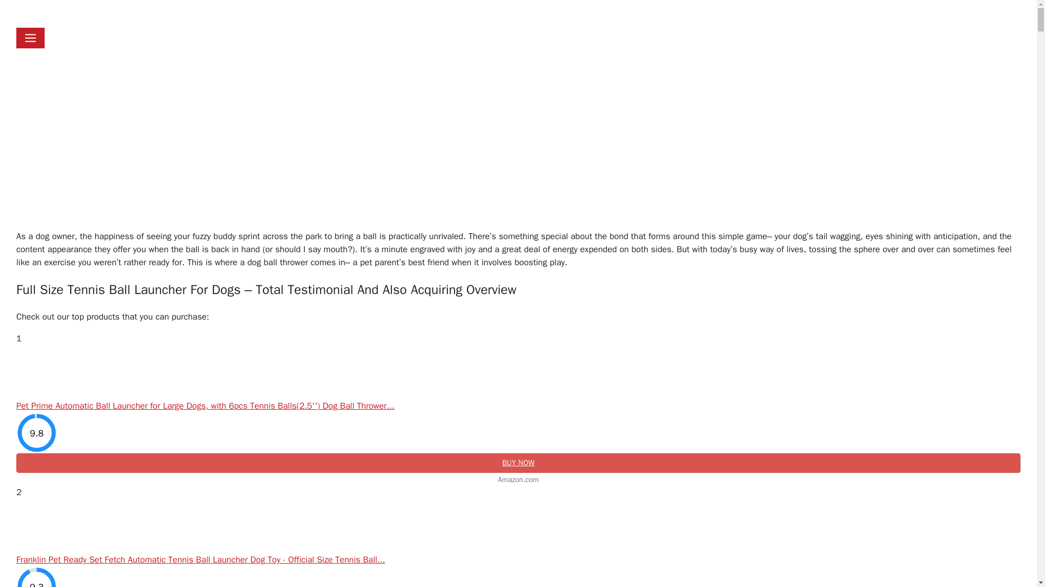  Describe the element at coordinates (152, 13) in the screenshot. I see `Vet Ranch` at that location.